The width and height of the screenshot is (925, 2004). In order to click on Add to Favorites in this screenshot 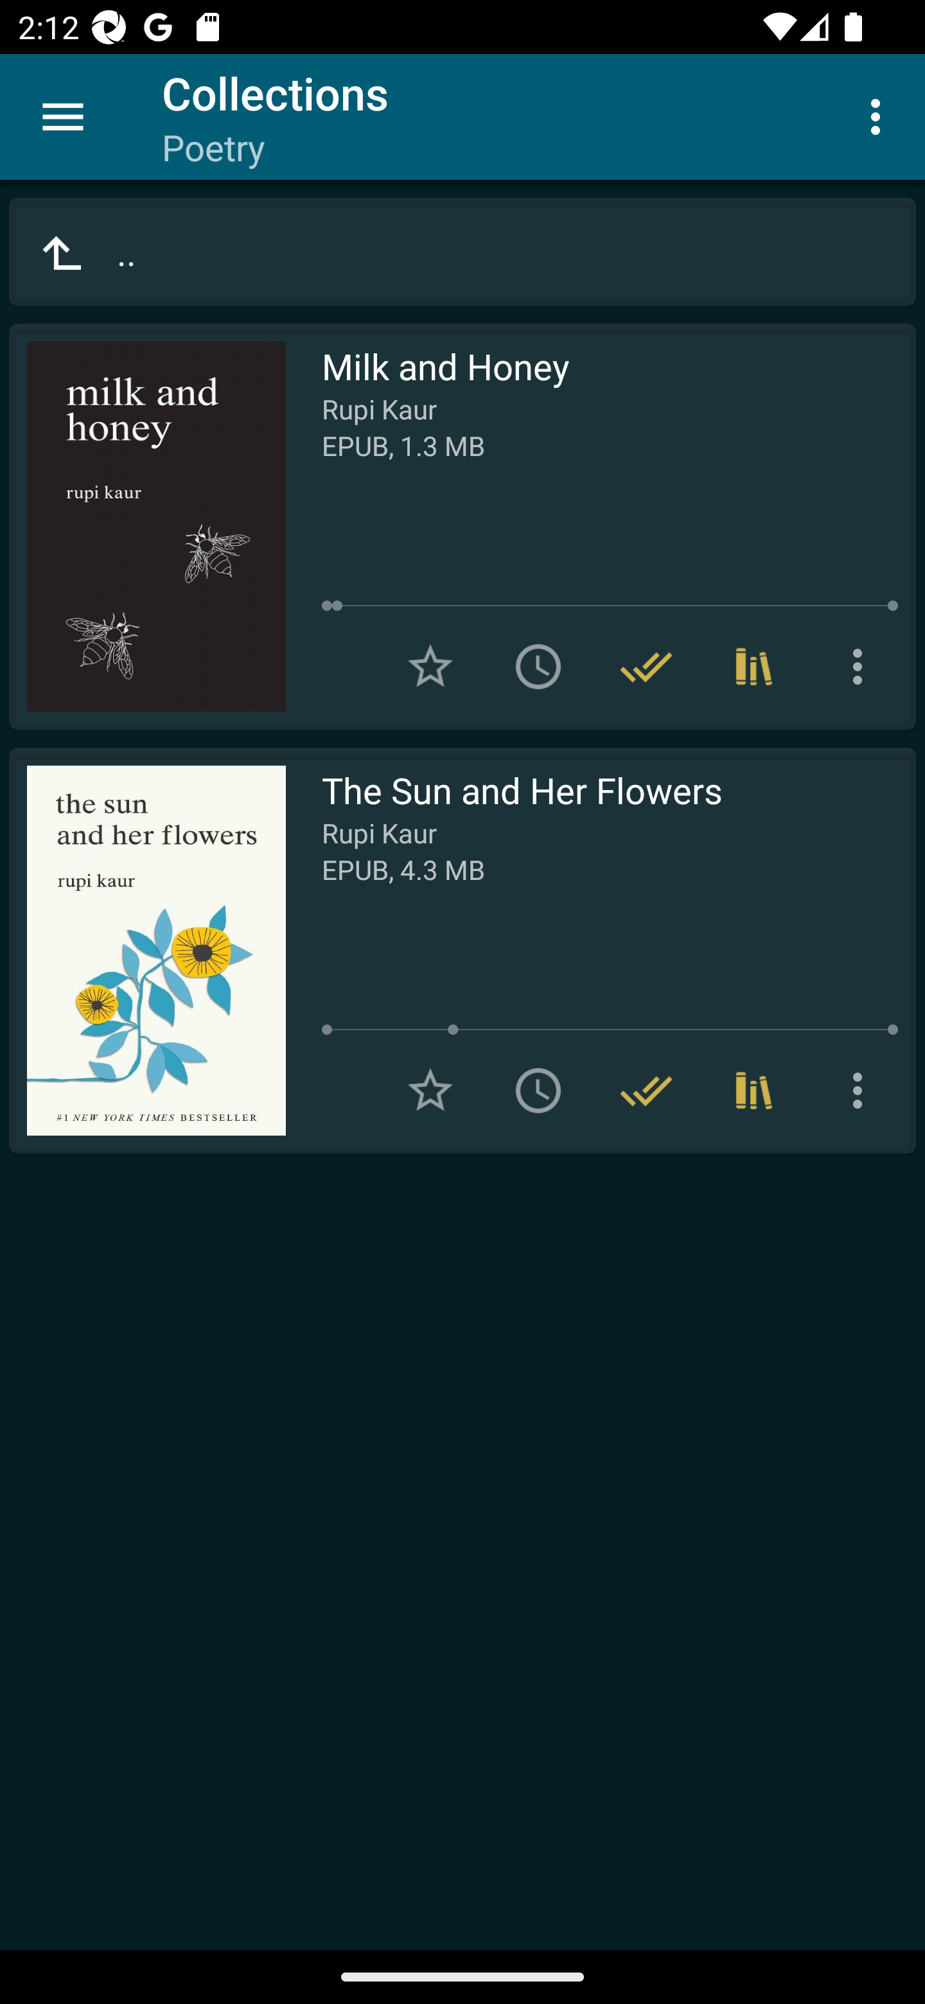, I will do `click(430, 667)`.